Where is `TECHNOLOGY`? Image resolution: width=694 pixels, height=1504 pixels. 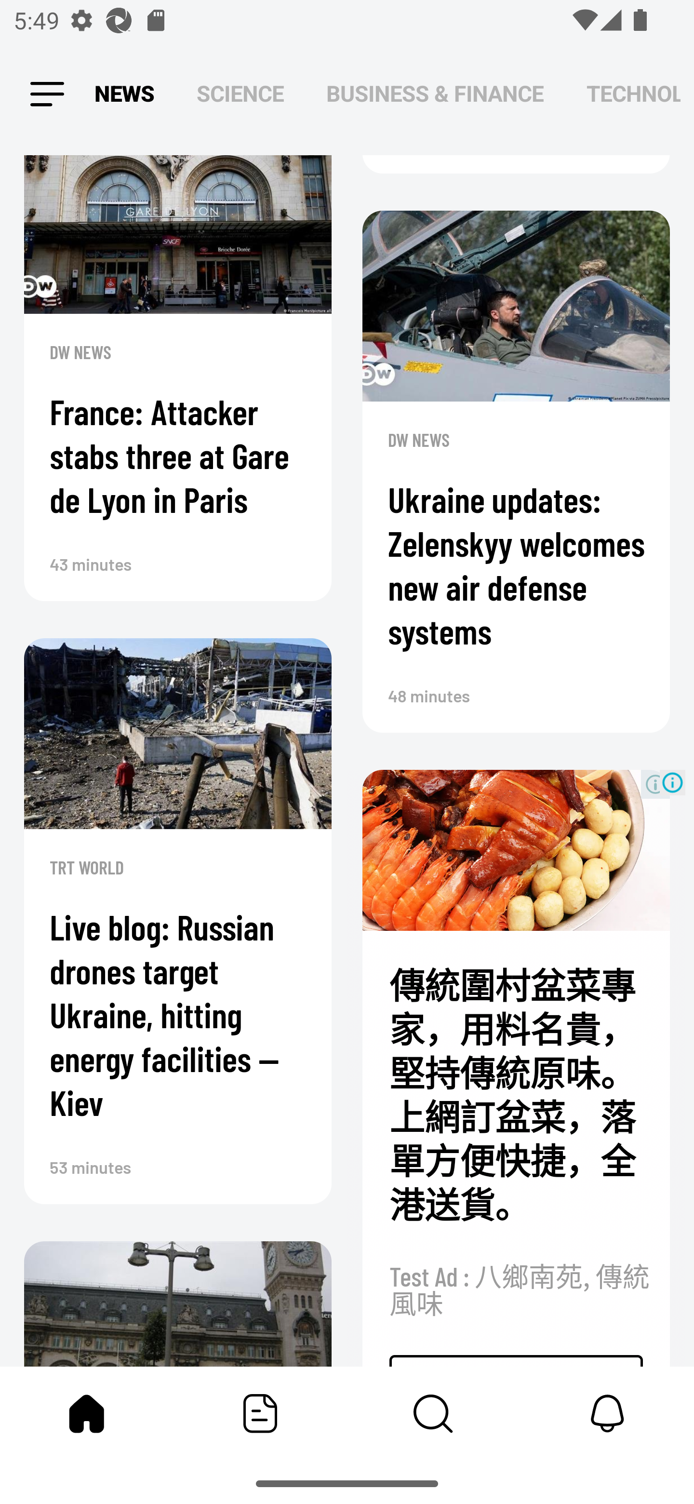
TECHNOLOGY is located at coordinates (633, 94).